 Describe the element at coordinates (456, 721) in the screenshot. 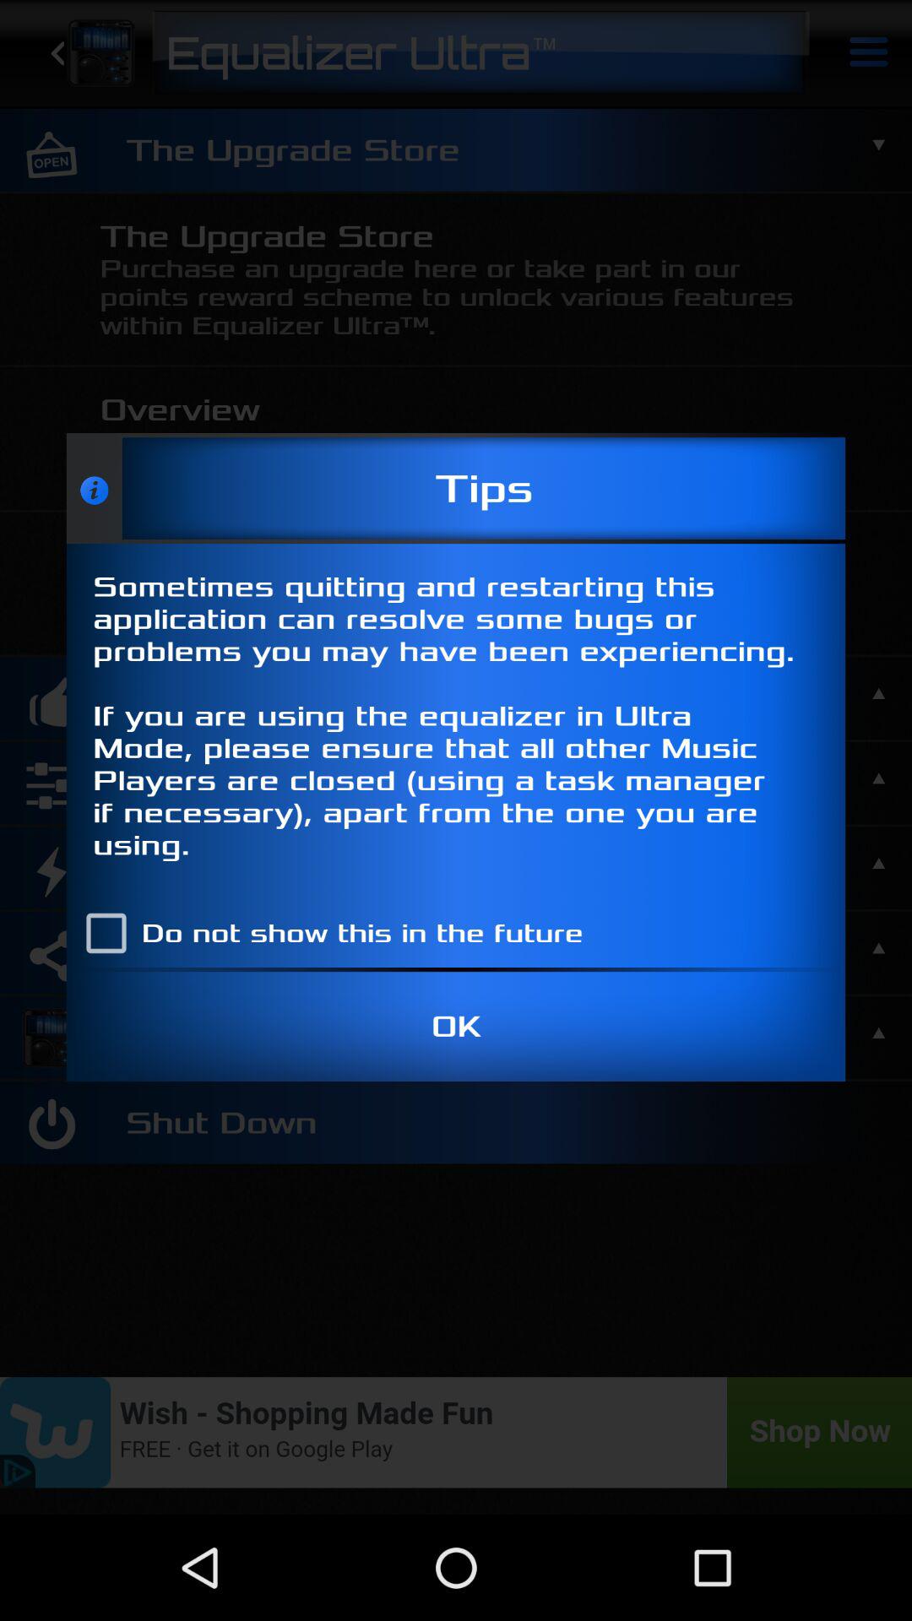

I see `scroll until the sometimes quitting and icon` at that location.